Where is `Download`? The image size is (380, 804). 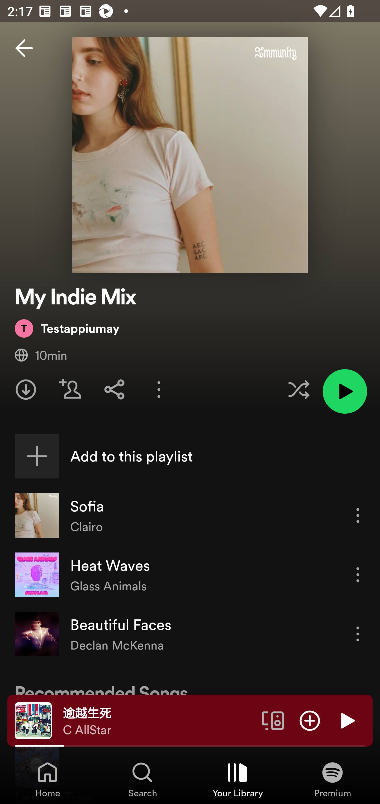 Download is located at coordinates (26, 389).